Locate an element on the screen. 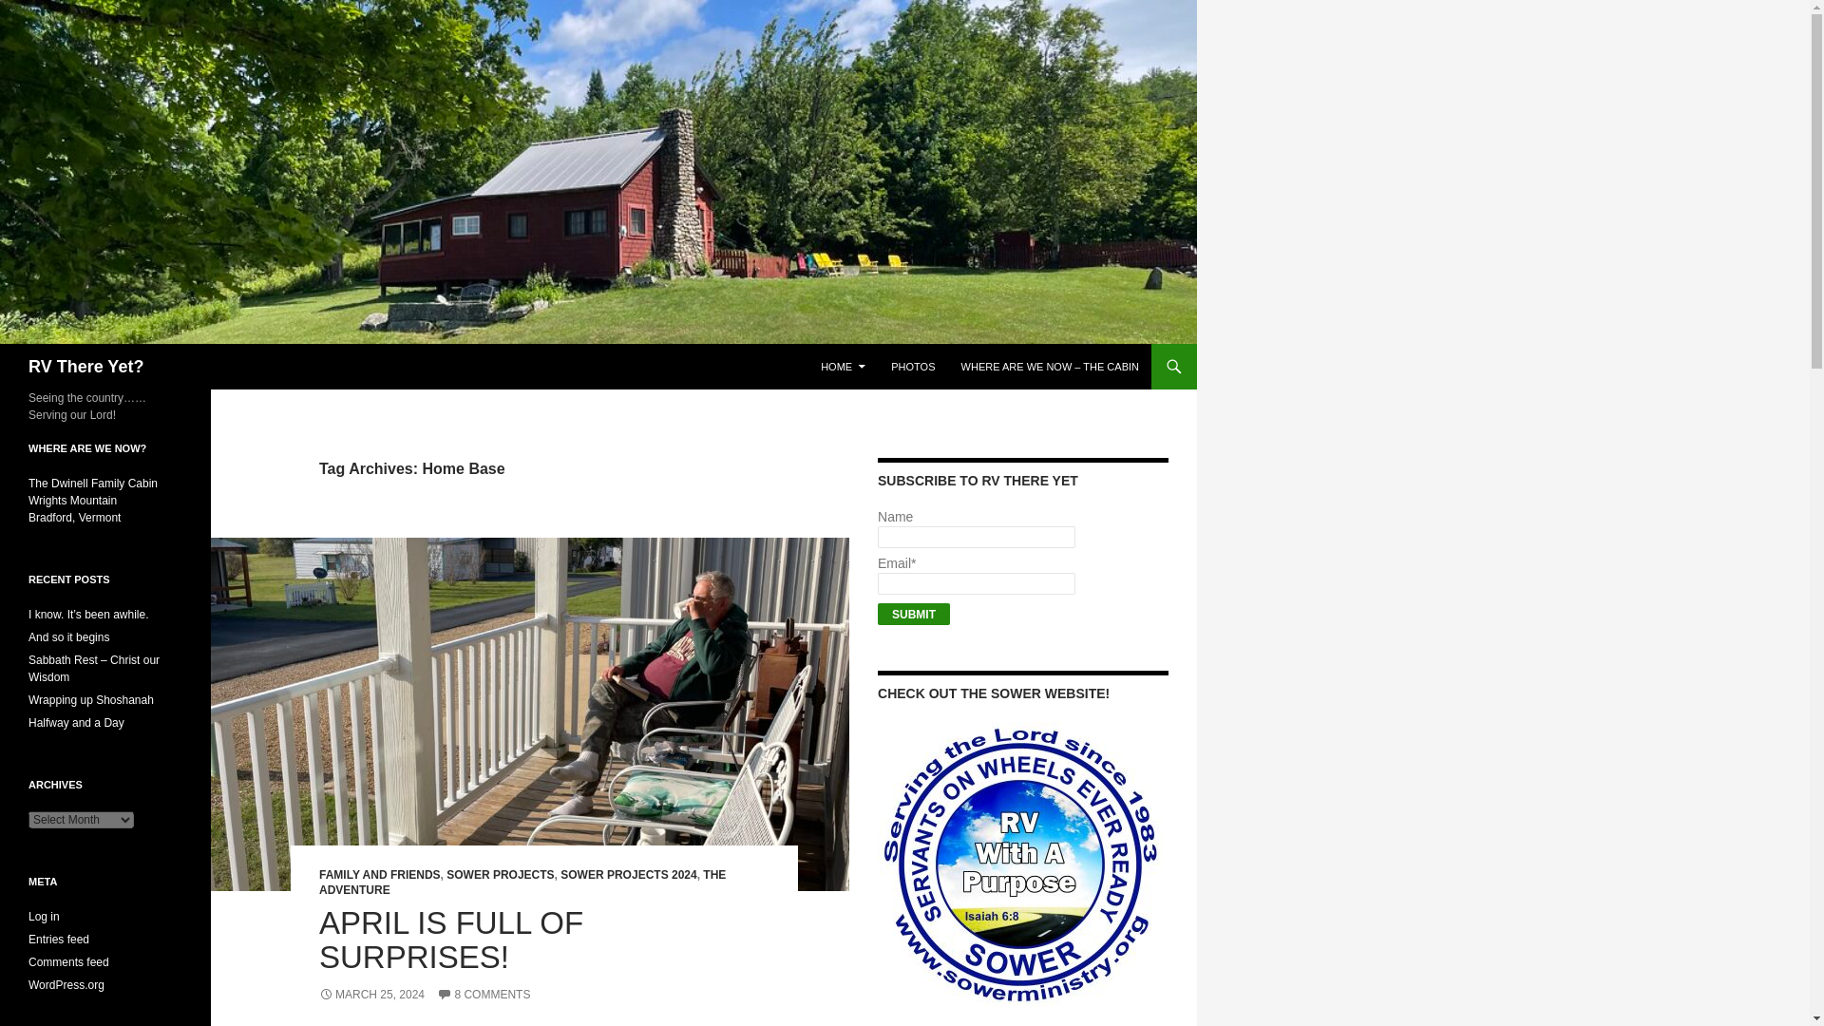 This screenshot has height=1026, width=1824. FAMILY AND FRIENDS is located at coordinates (380, 874).